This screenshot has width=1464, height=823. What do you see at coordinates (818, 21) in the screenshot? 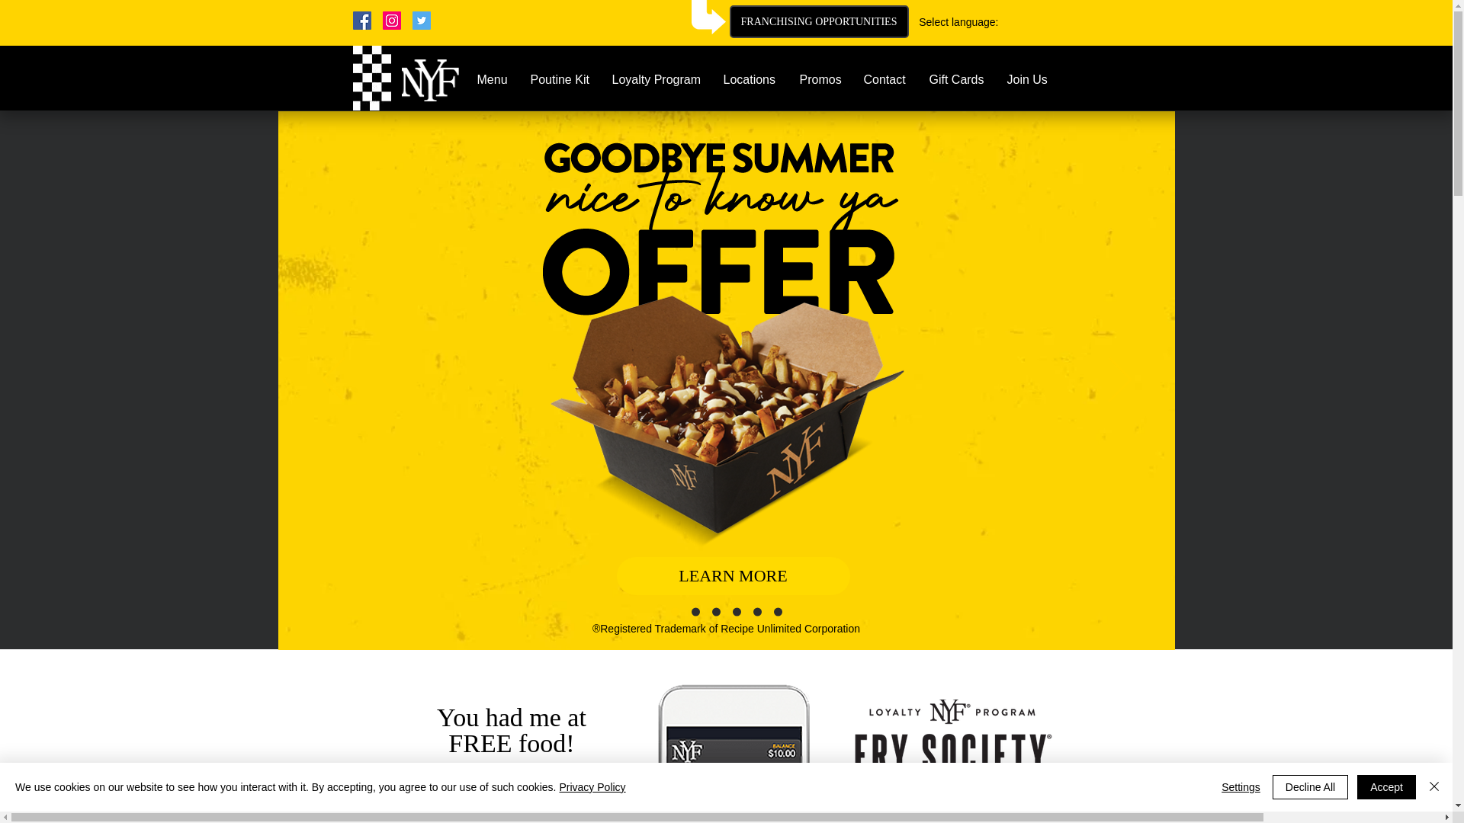
I see `FRANCHISING OPPORTUNITIES` at bounding box center [818, 21].